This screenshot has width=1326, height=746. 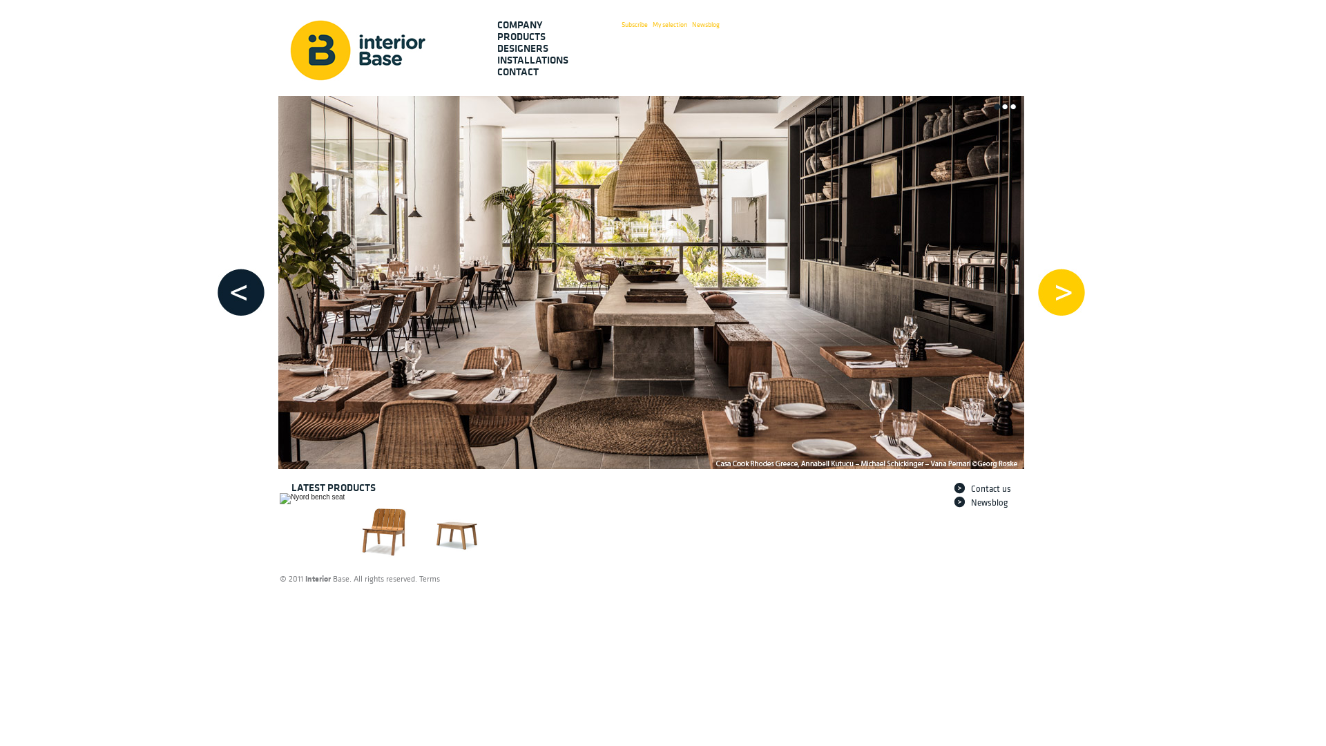 I want to click on INSTALLATIONS, so click(x=535, y=61).